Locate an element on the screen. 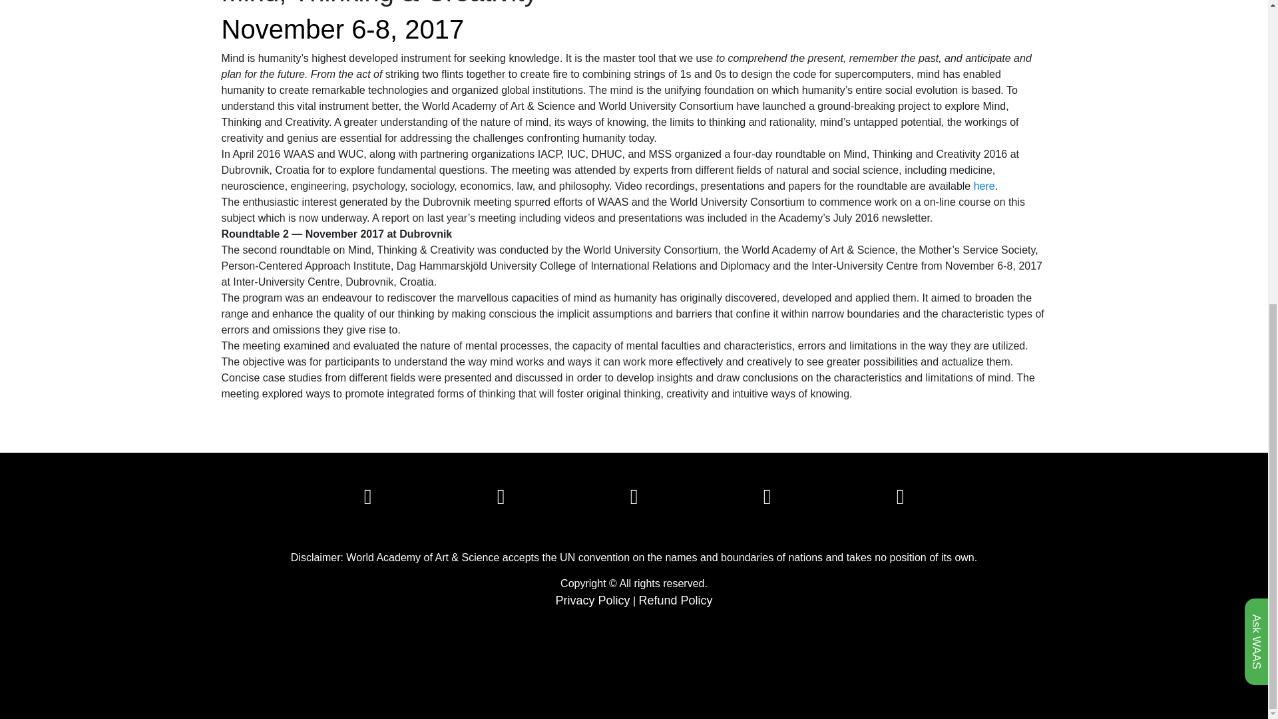 Image resolution: width=1278 pixels, height=719 pixels. Linkedin is located at coordinates (634, 499).